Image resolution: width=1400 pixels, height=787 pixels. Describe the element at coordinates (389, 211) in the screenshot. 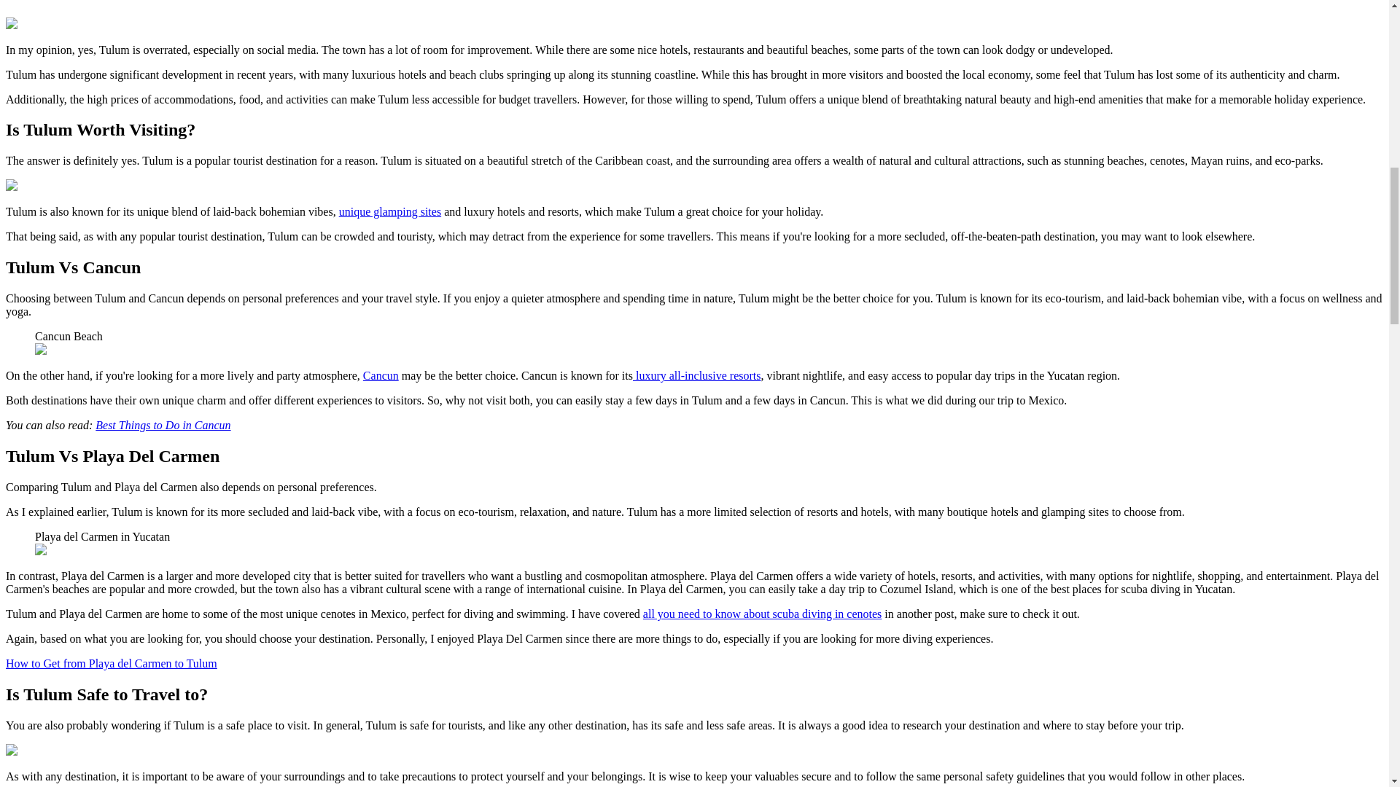

I see `unique glamping sites` at that location.